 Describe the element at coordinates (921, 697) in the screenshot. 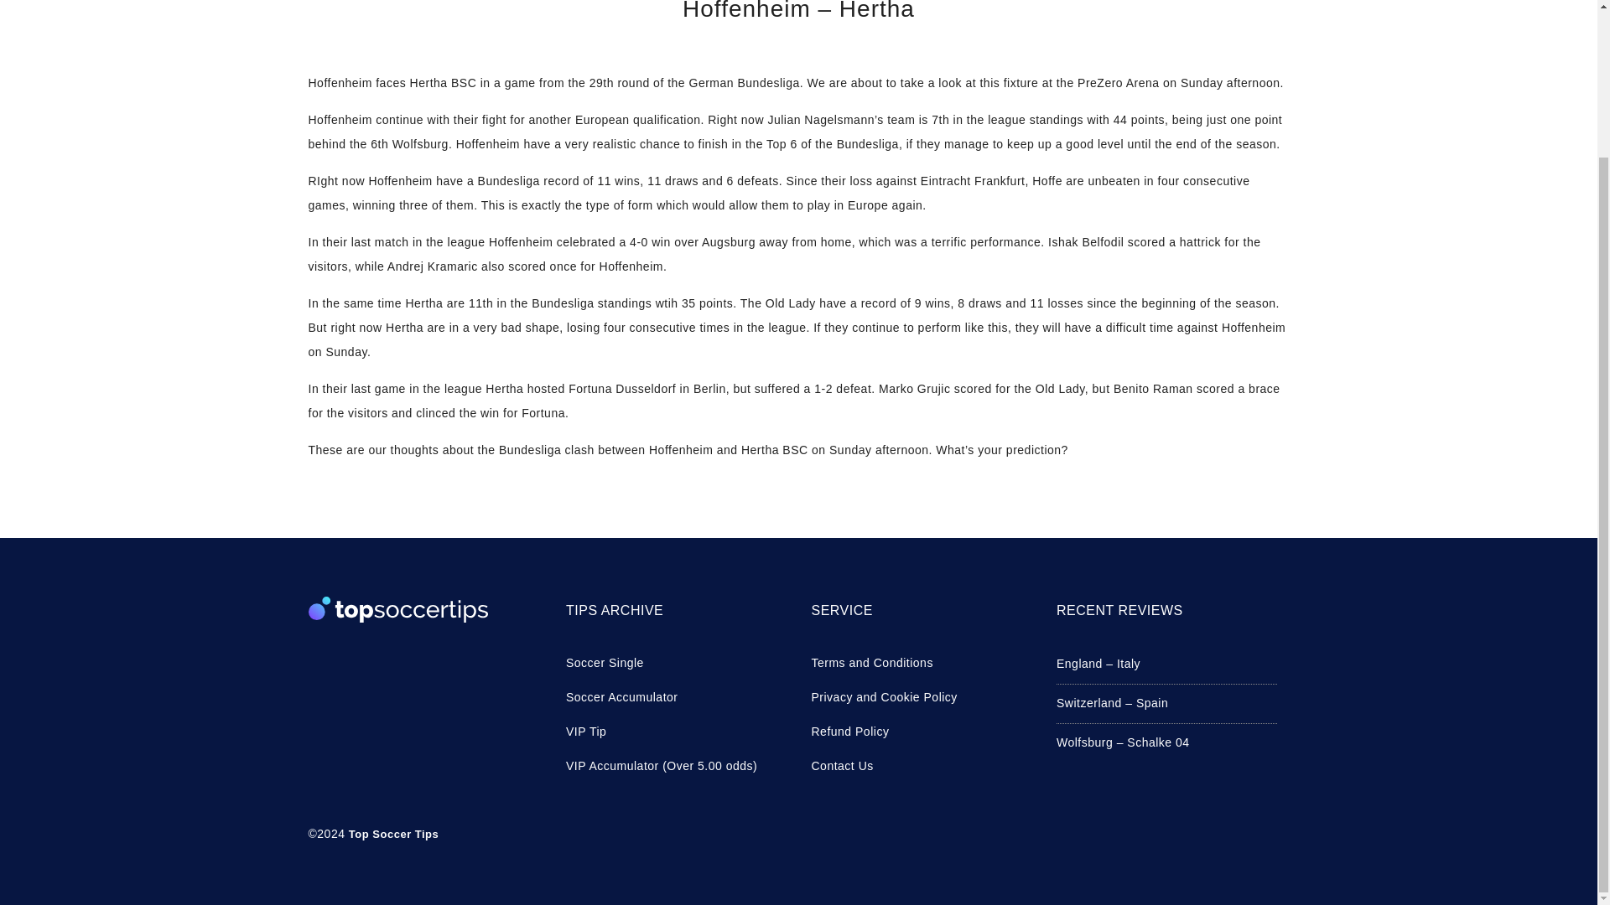

I see `Privacy and Cookie Policy` at that location.